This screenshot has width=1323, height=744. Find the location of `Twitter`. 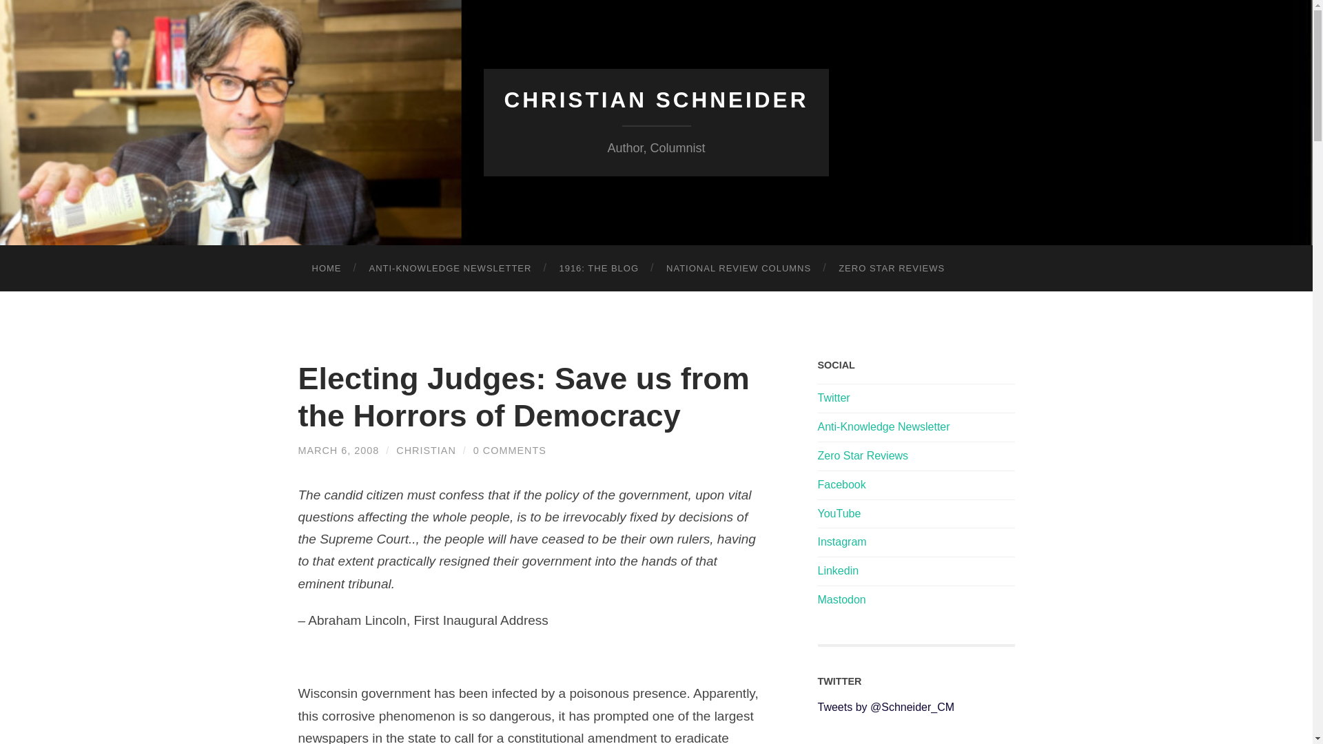

Twitter is located at coordinates (833, 398).